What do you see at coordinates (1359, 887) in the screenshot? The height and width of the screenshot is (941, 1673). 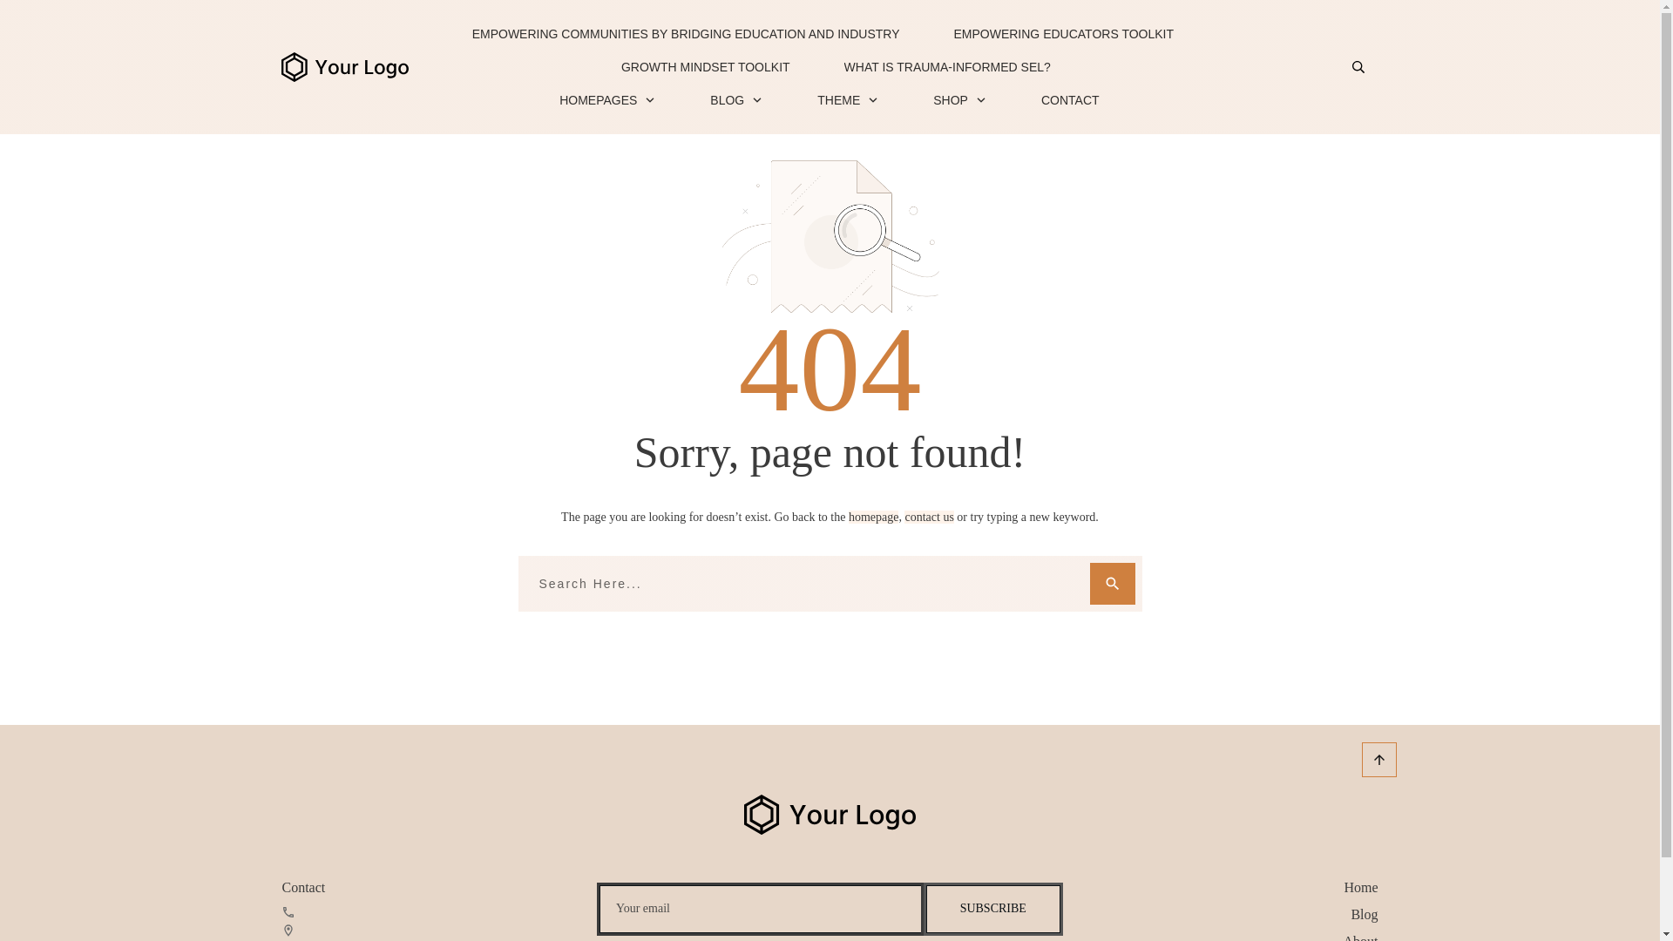 I see `Home` at bounding box center [1359, 887].